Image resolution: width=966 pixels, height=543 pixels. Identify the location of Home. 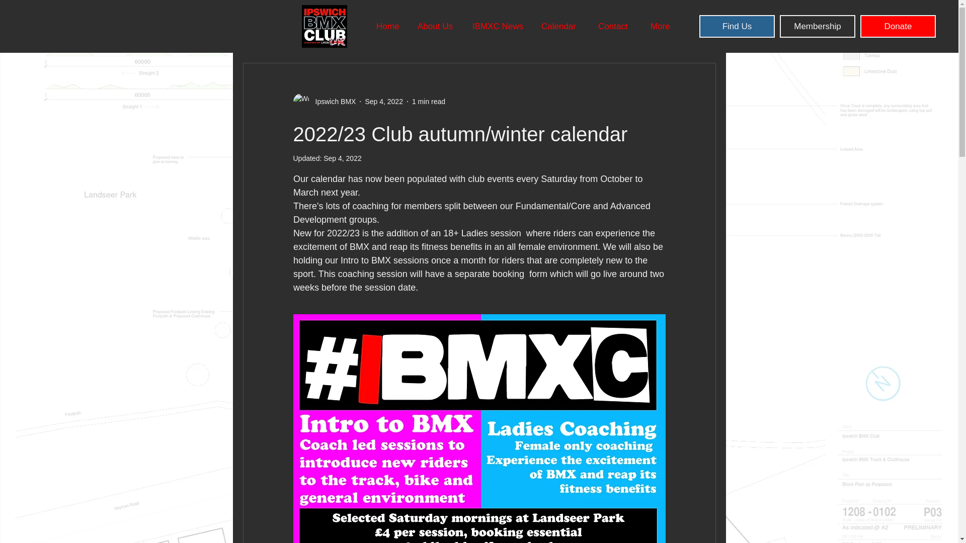
(389, 26).